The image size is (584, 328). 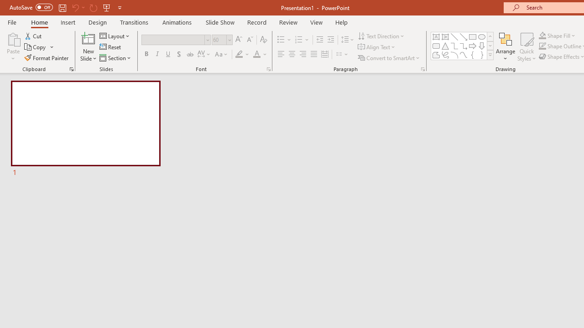 What do you see at coordinates (464, 46) in the screenshot?
I see `Connector: Elbow Arrow` at bounding box center [464, 46].